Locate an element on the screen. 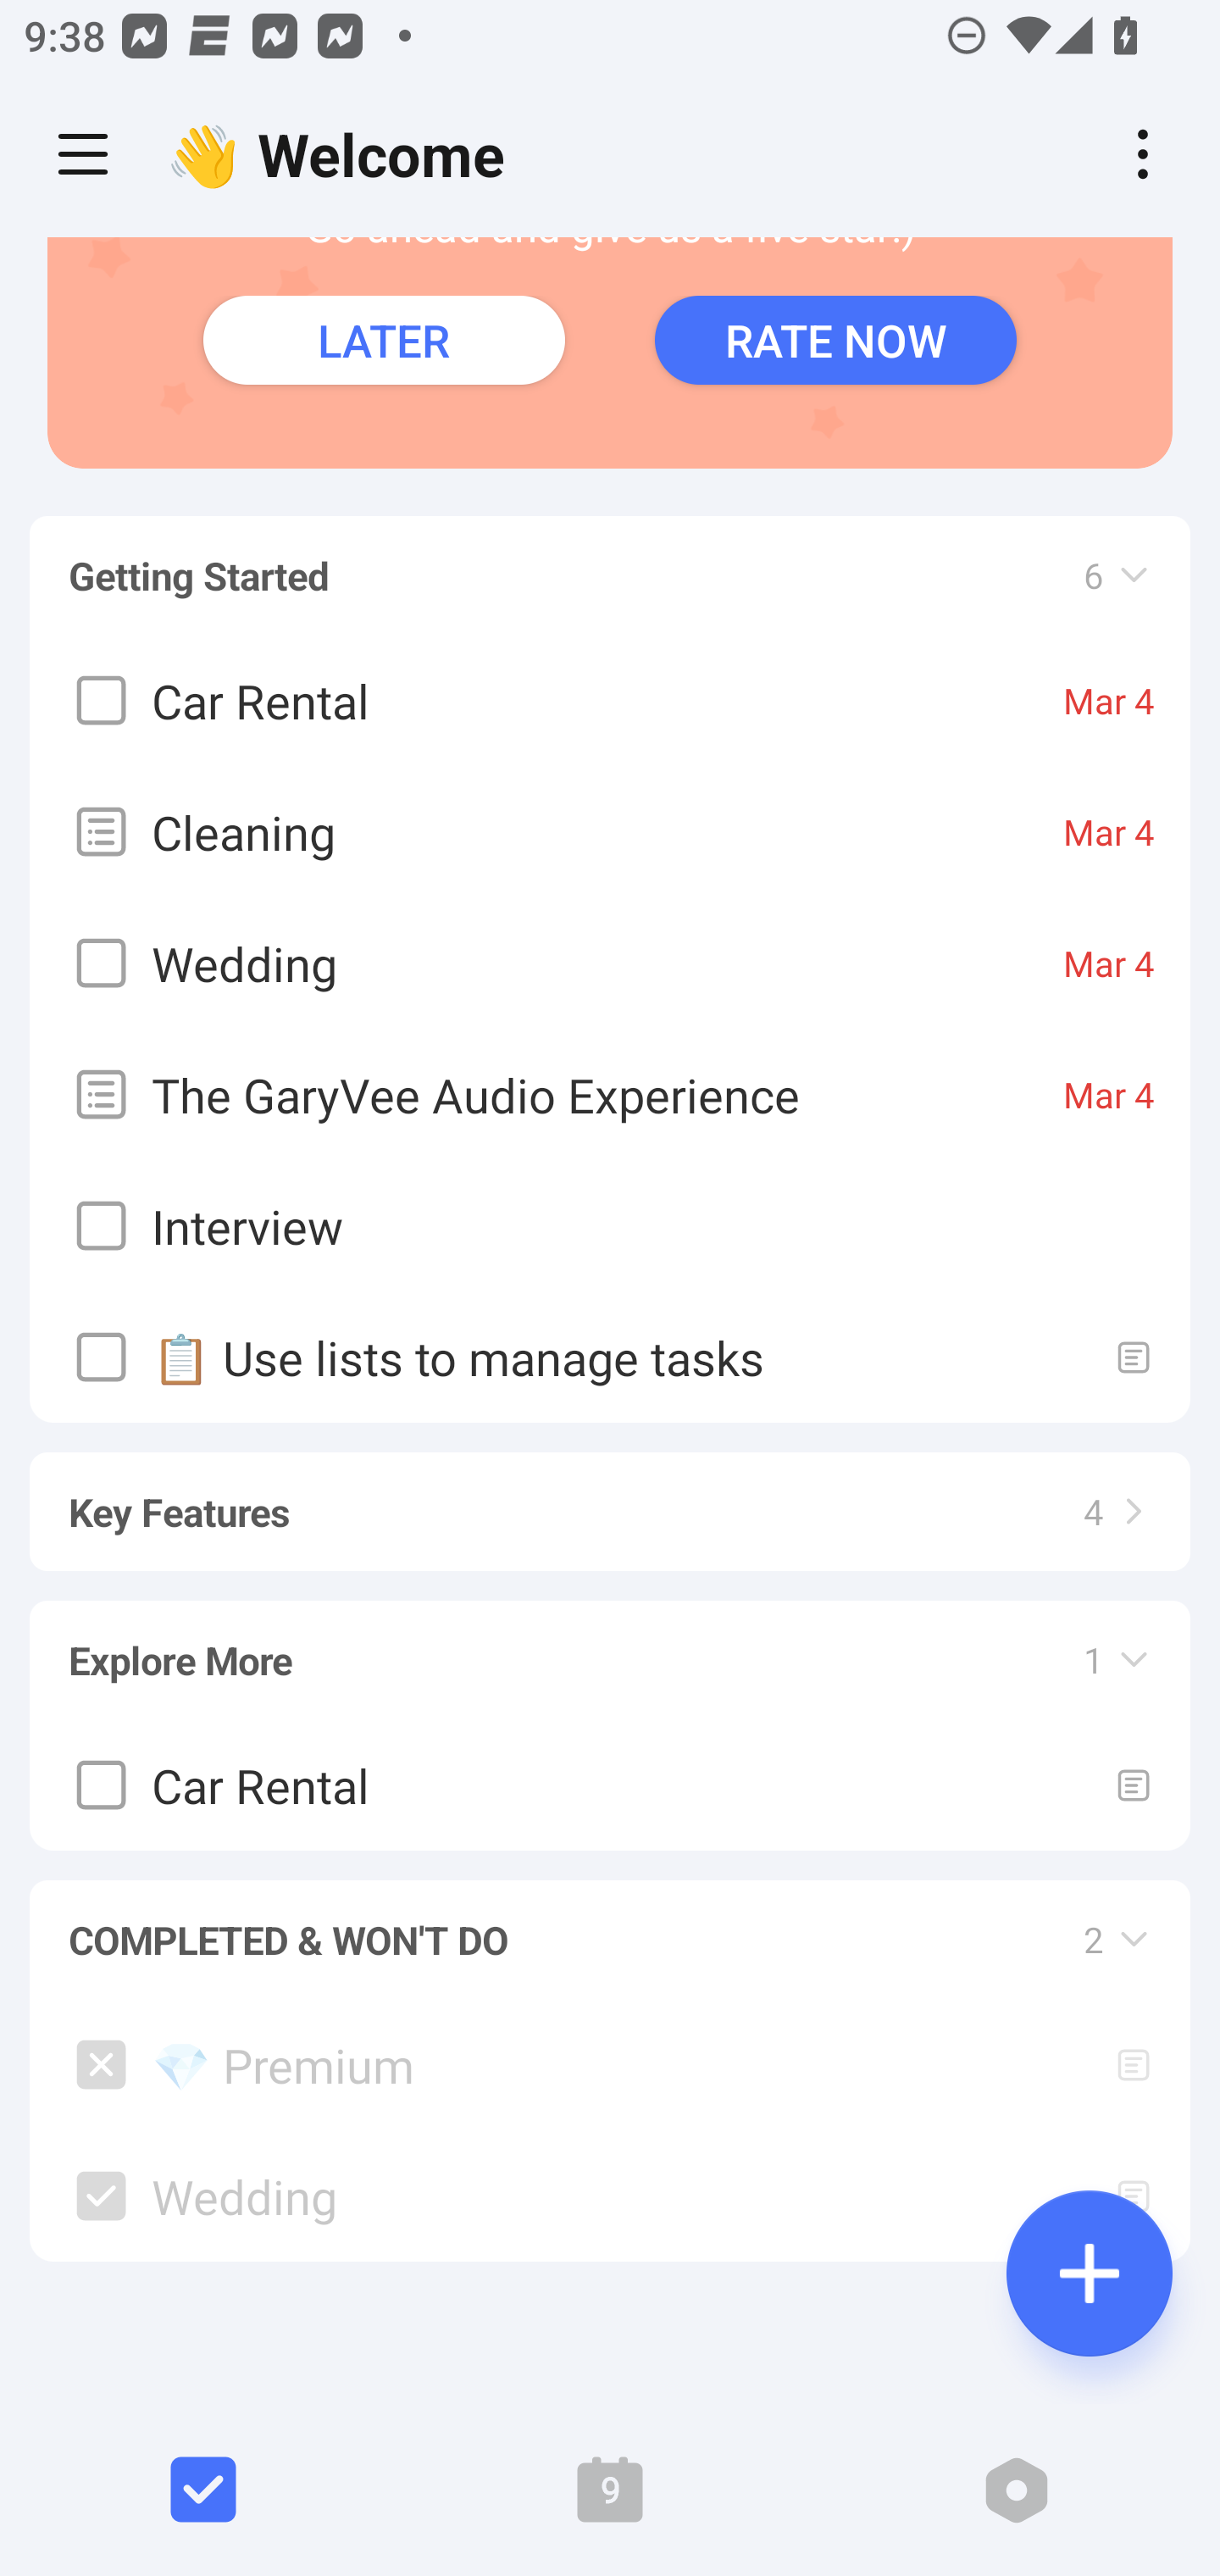  RATE NOW is located at coordinates (835, 339).